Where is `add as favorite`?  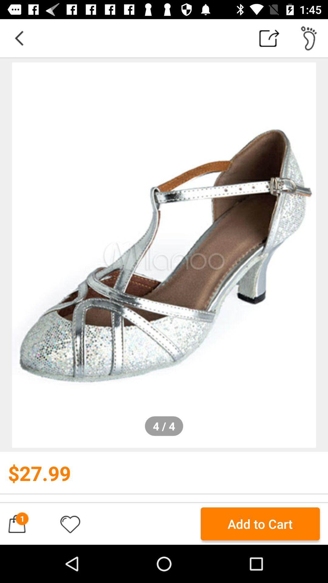 add as favorite is located at coordinates (70, 524).